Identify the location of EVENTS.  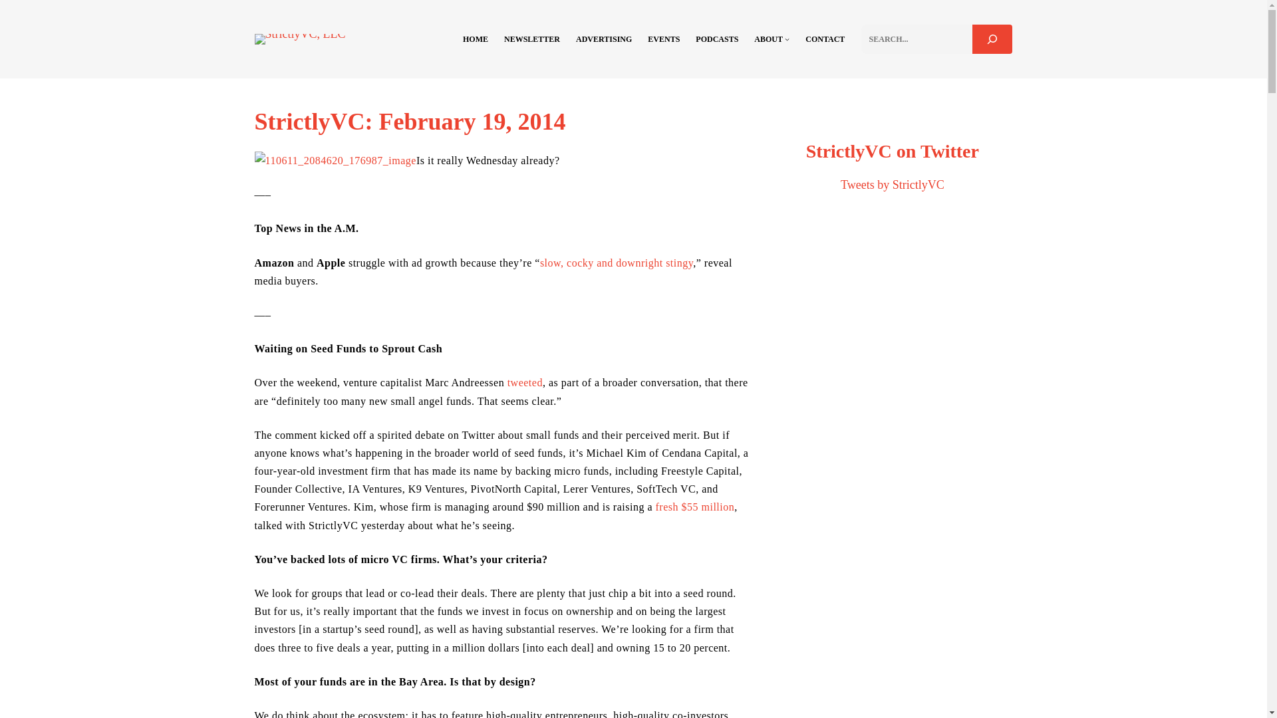
(663, 39).